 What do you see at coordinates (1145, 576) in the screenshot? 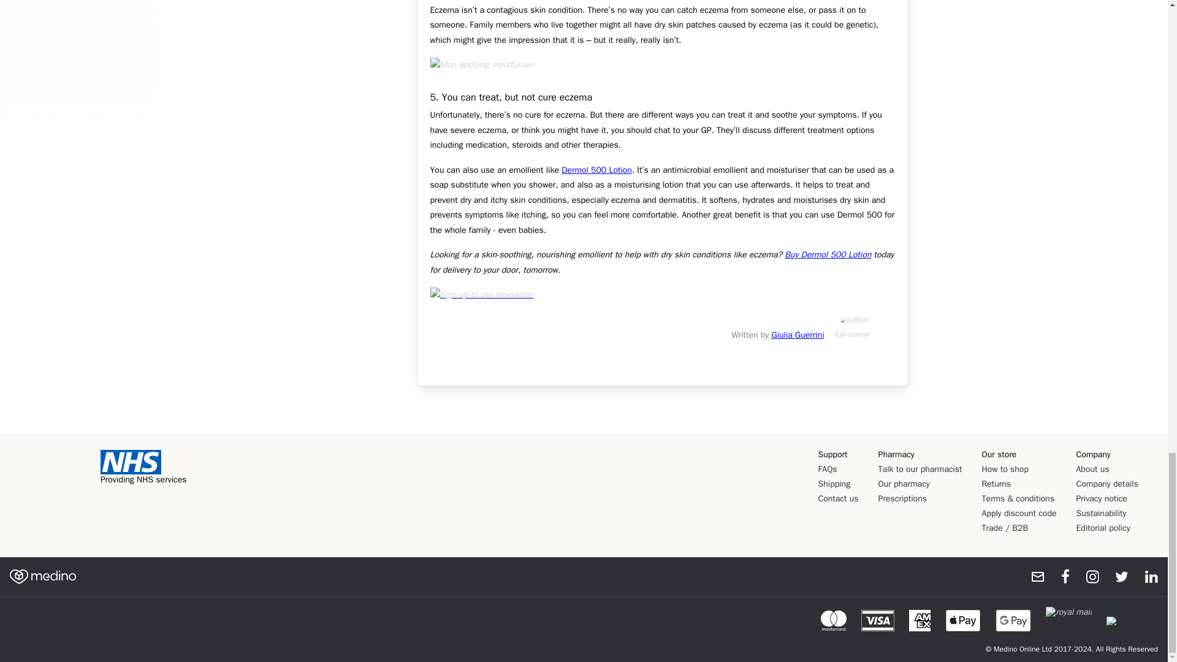
I see `medino on linkedIn` at bounding box center [1145, 576].